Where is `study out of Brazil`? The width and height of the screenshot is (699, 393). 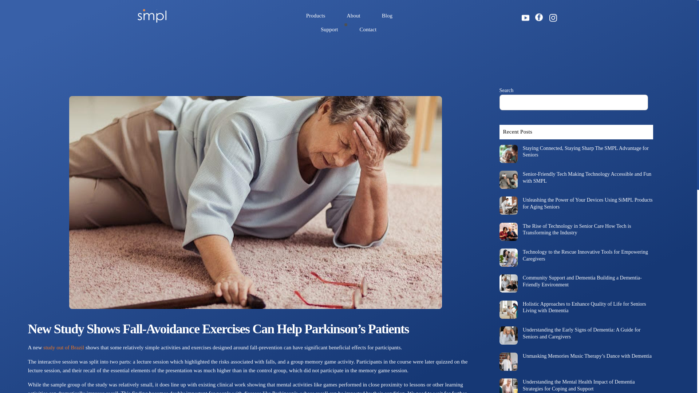
study out of Brazil is located at coordinates (63, 348).